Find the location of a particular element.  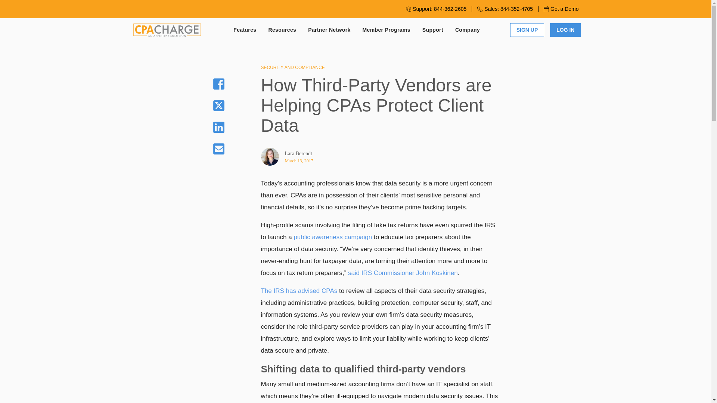

 Support: 844-362-2605 is located at coordinates (436, 9).